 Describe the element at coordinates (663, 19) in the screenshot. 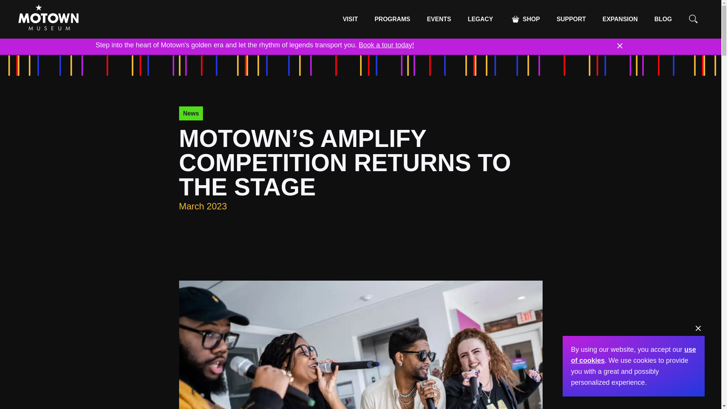

I see `BLOG` at that location.